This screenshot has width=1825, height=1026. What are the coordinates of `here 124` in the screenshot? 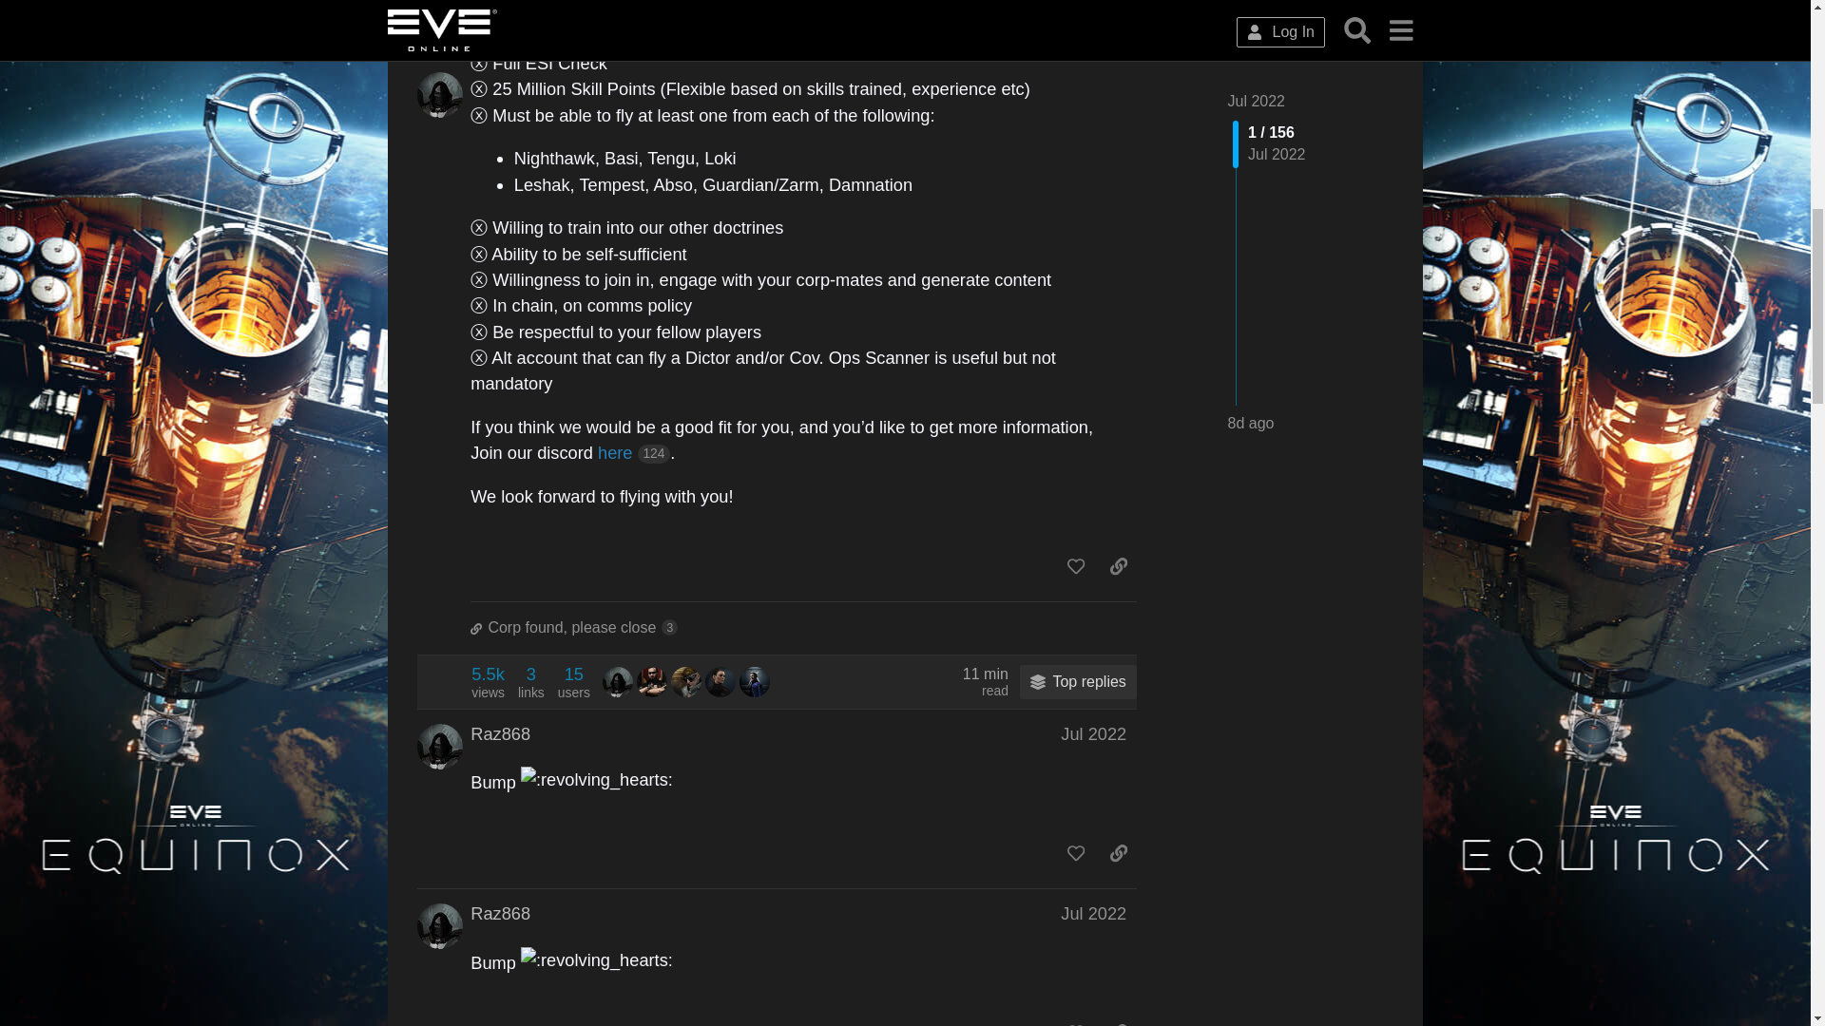 It's located at (500, 734).